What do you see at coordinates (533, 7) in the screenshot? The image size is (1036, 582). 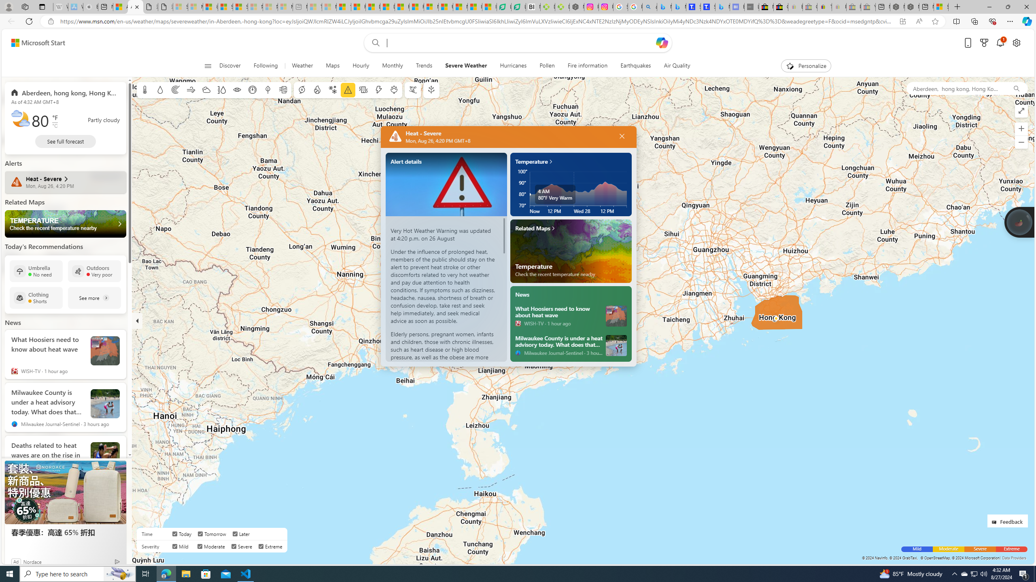 I see `Nvidia va a poner a prueba la paciencia de los inversores` at bounding box center [533, 7].